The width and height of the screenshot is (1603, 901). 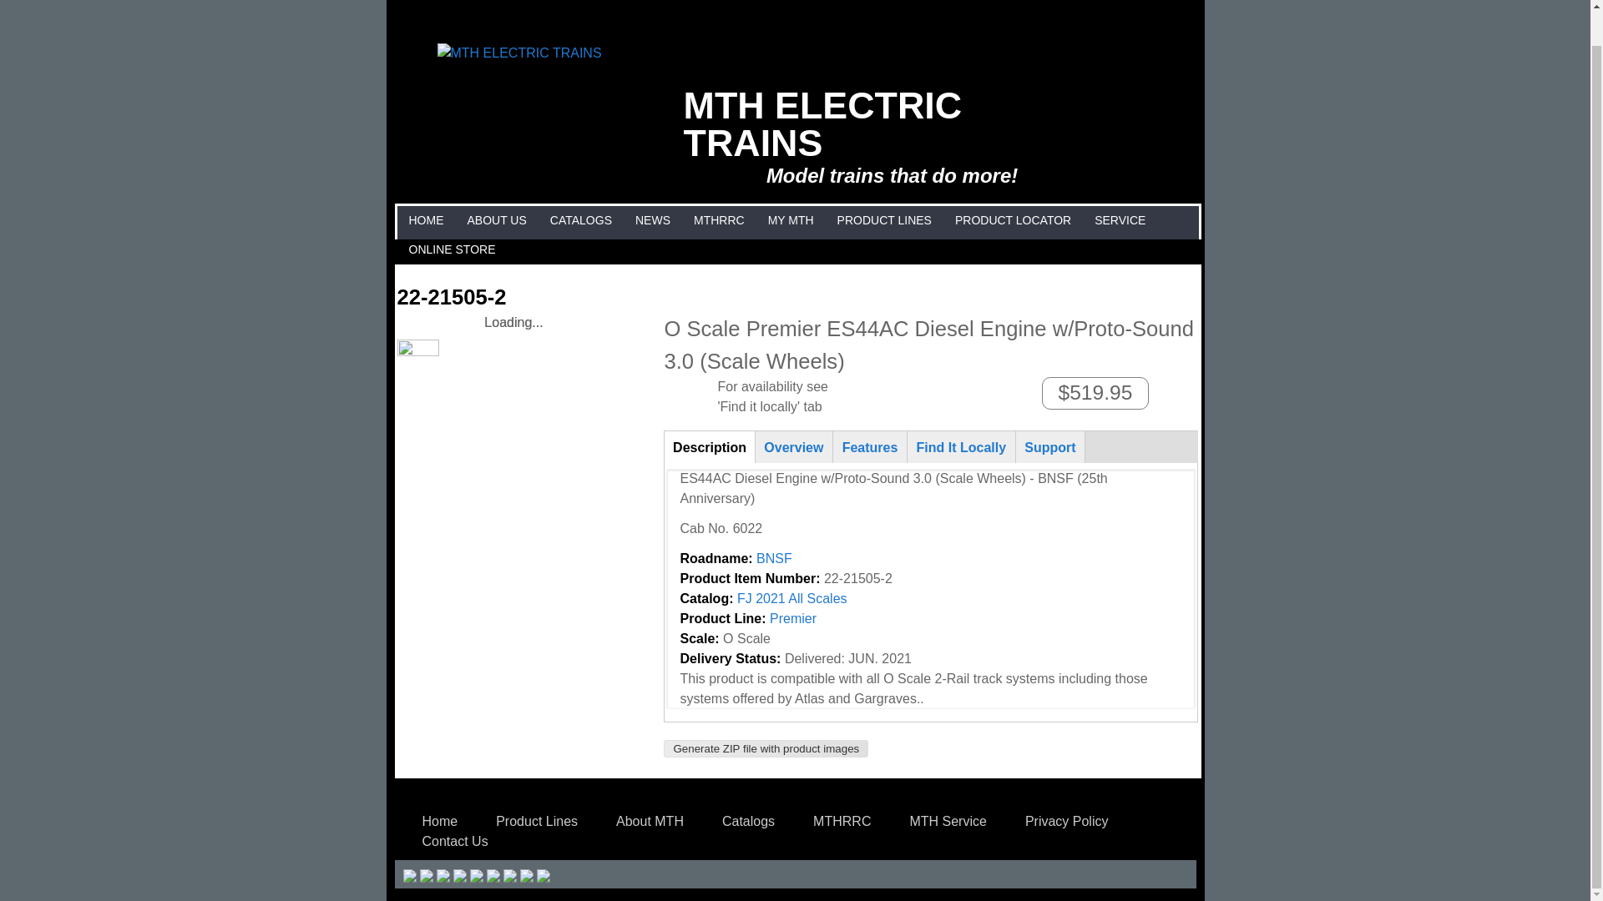 What do you see at coordinates (823, 123) in the screenshot?
I see `MTH ELECTRIC TRAINS` at bounding box center [823, 123].